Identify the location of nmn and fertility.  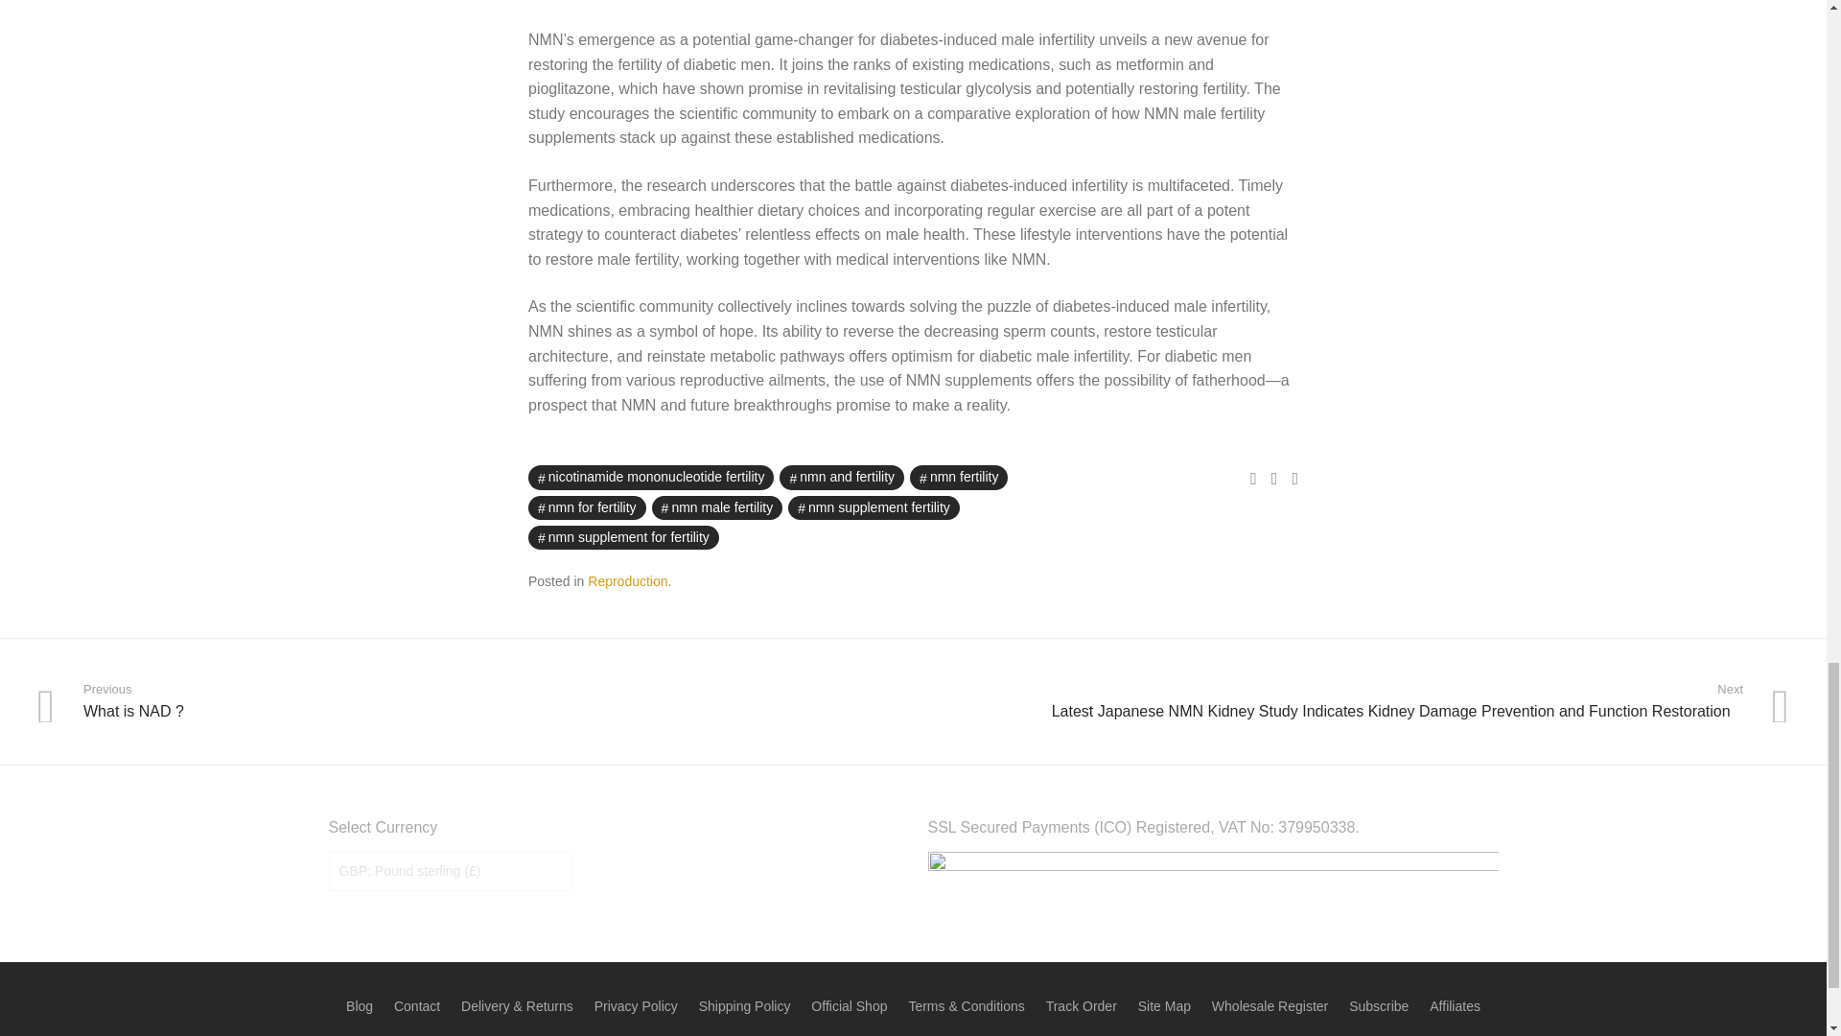
(841, 476).